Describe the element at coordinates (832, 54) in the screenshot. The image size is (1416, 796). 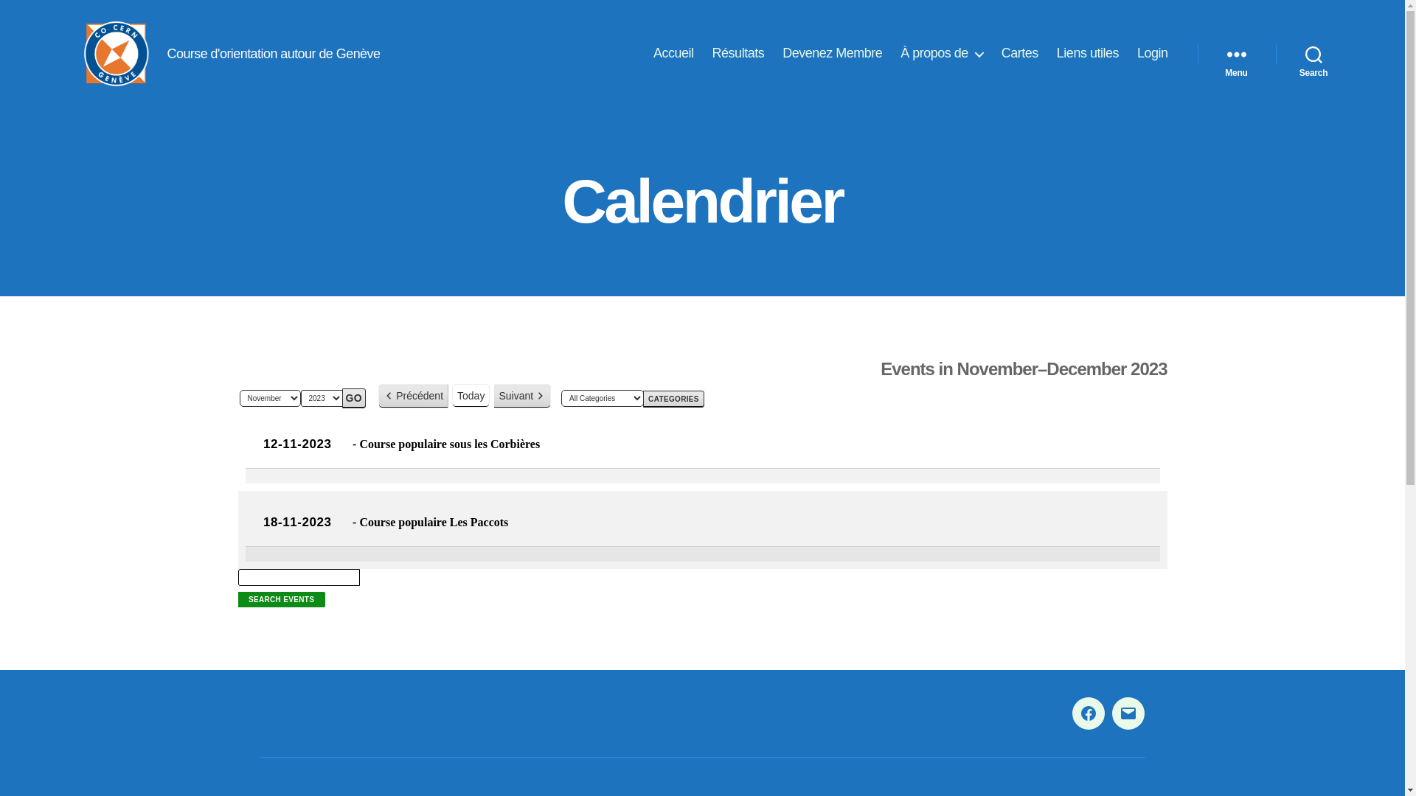
I see `Devenez Membre` at that location.